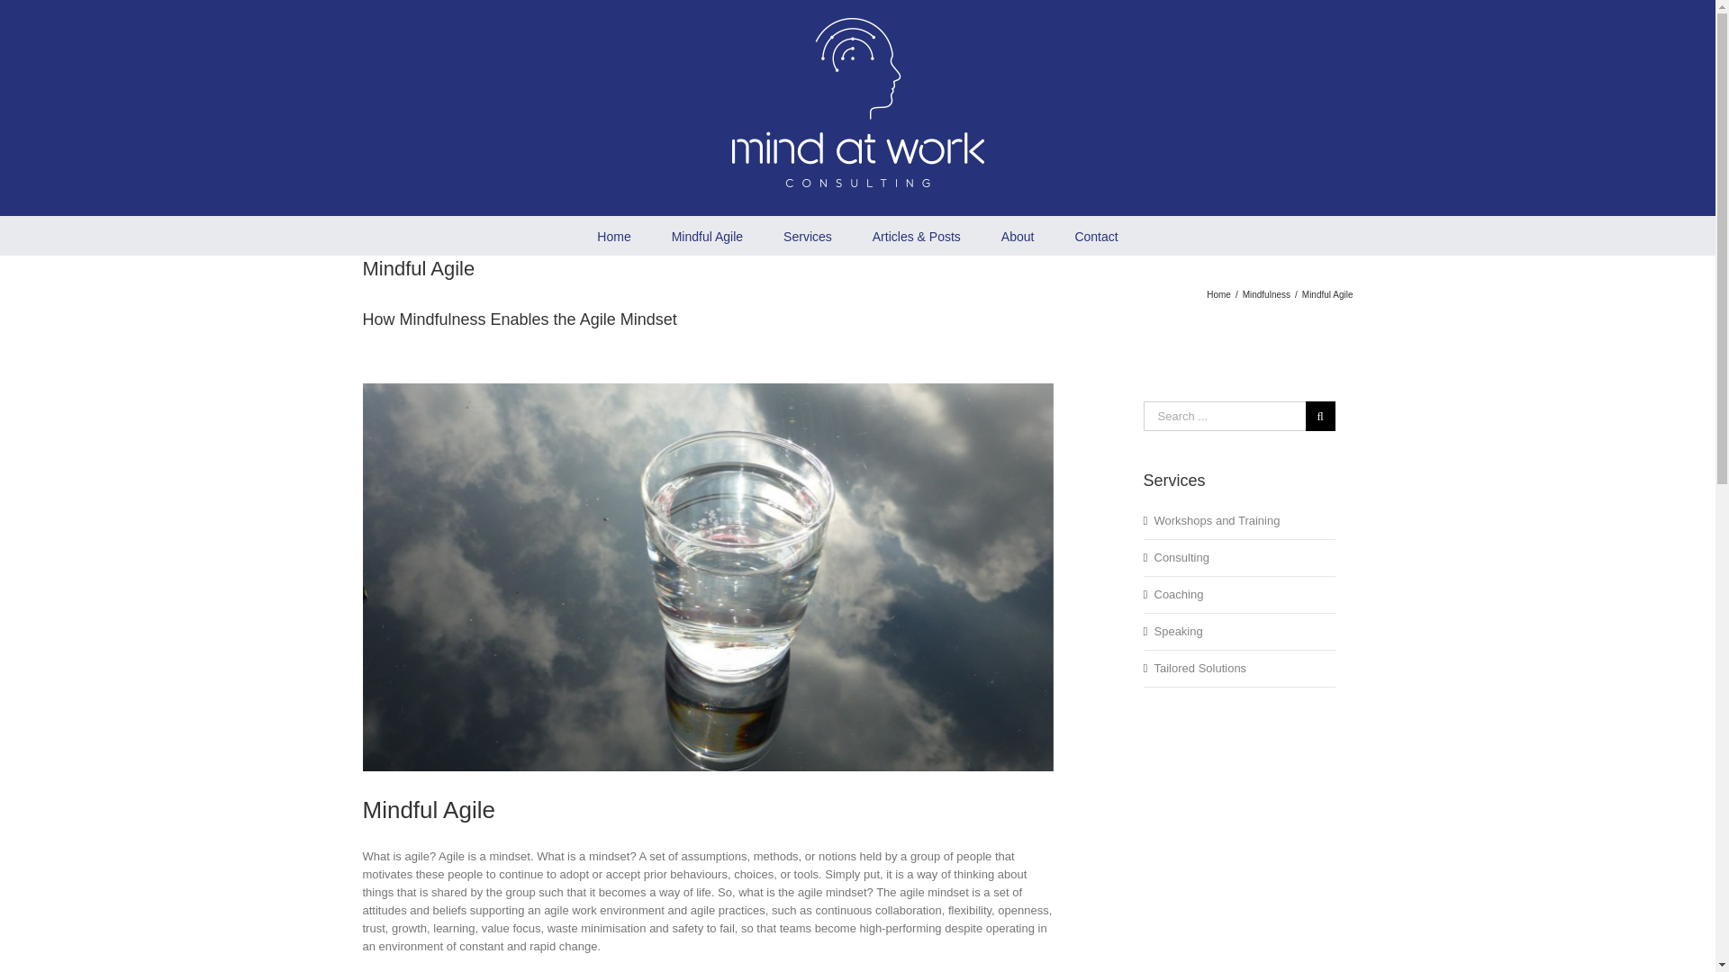 The height and width of the screenshot is (972, 1729). What do you see at coordinates (1095, 234) in the screenshot?
I see `Contact` at bounding box center [1095, 234].